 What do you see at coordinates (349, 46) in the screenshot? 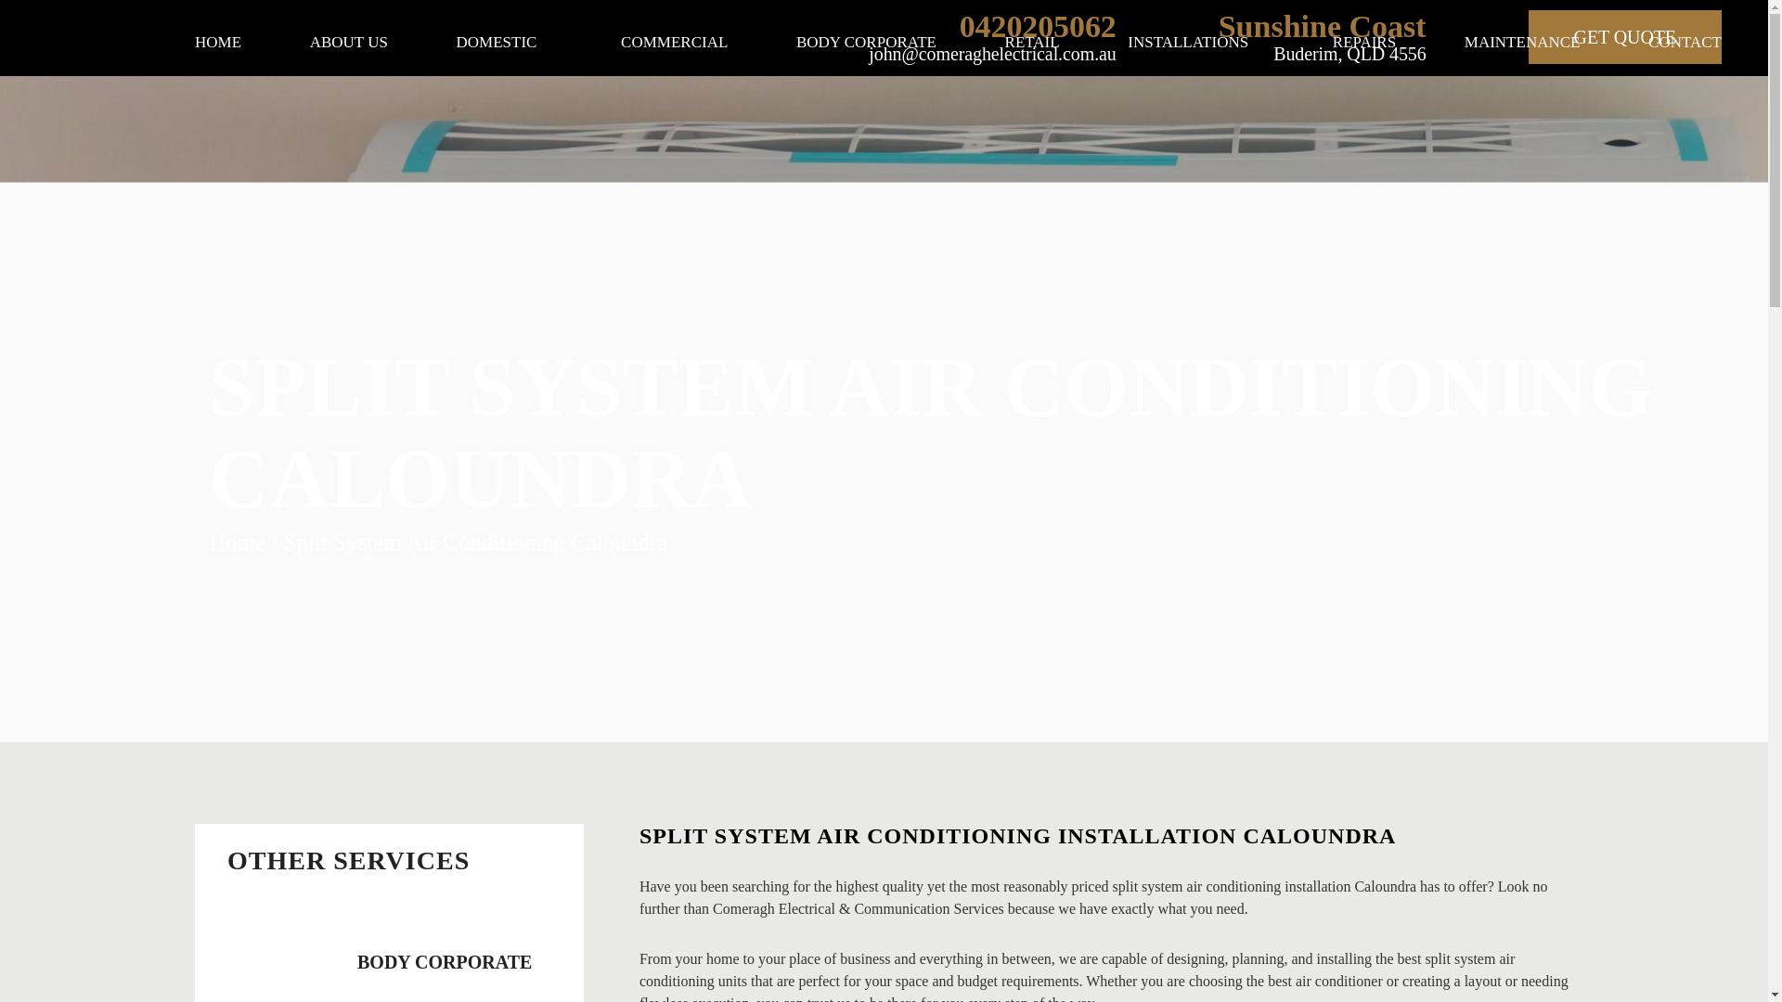
I see `ABOUT US` at bounding box center [349, 46].